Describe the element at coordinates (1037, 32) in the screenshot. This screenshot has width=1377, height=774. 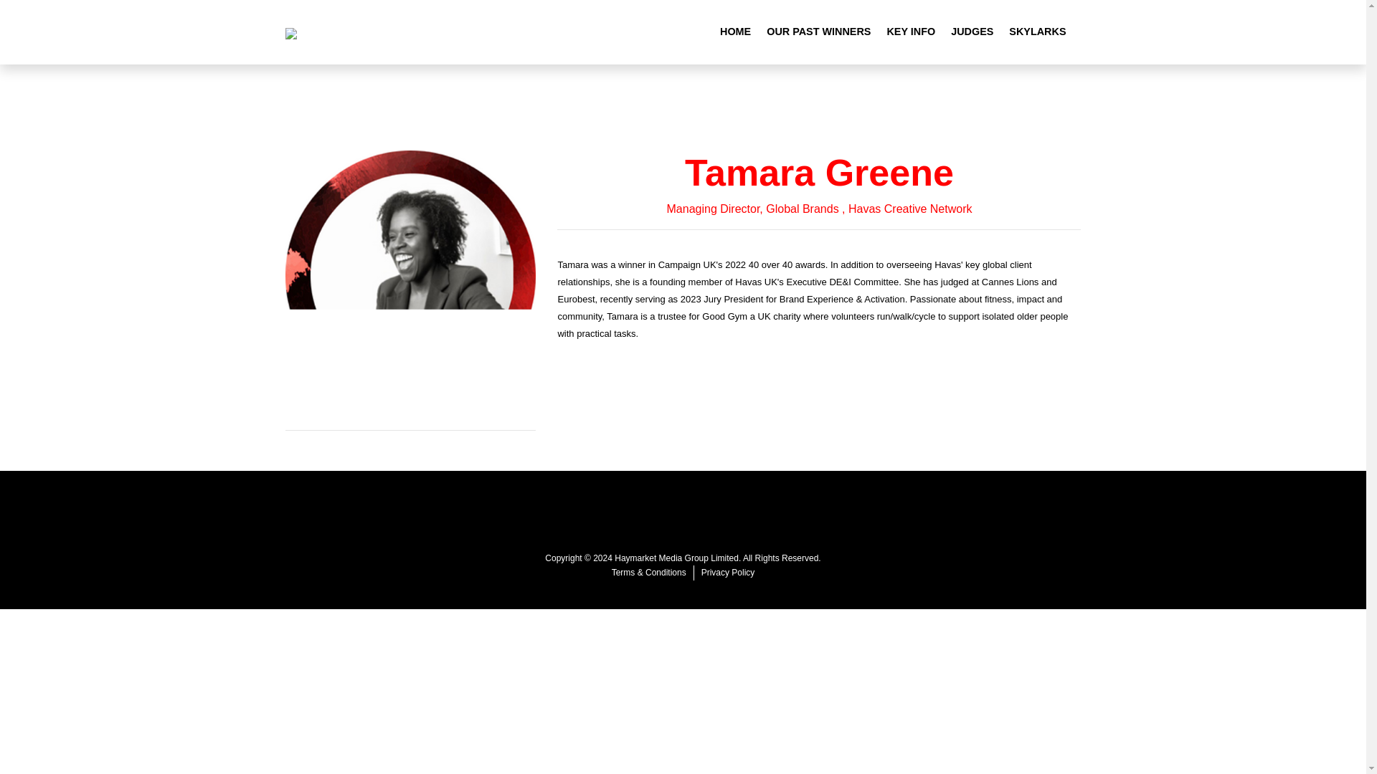
I see `SKYLARKS` at that location.